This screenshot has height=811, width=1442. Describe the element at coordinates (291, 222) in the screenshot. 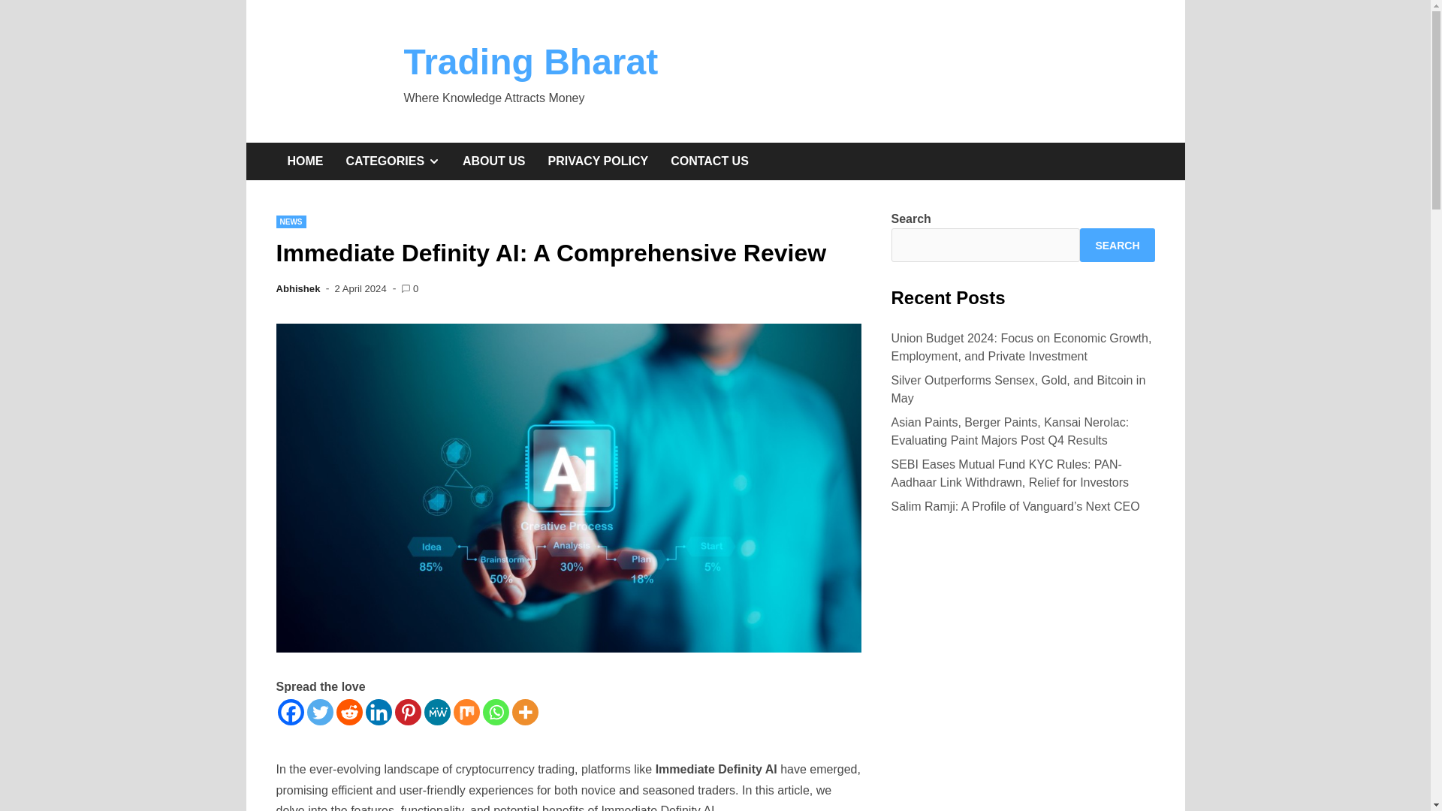

I see `NEWS` at that location.